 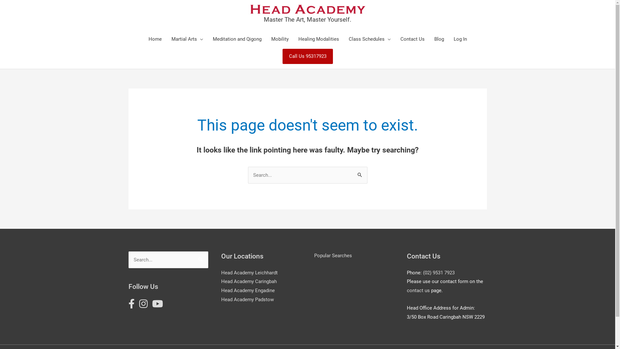 What do you see at coordinates (248, 291) in the screenshot?
I see `Head Academy Engadine` at bounding box center [248, 291].